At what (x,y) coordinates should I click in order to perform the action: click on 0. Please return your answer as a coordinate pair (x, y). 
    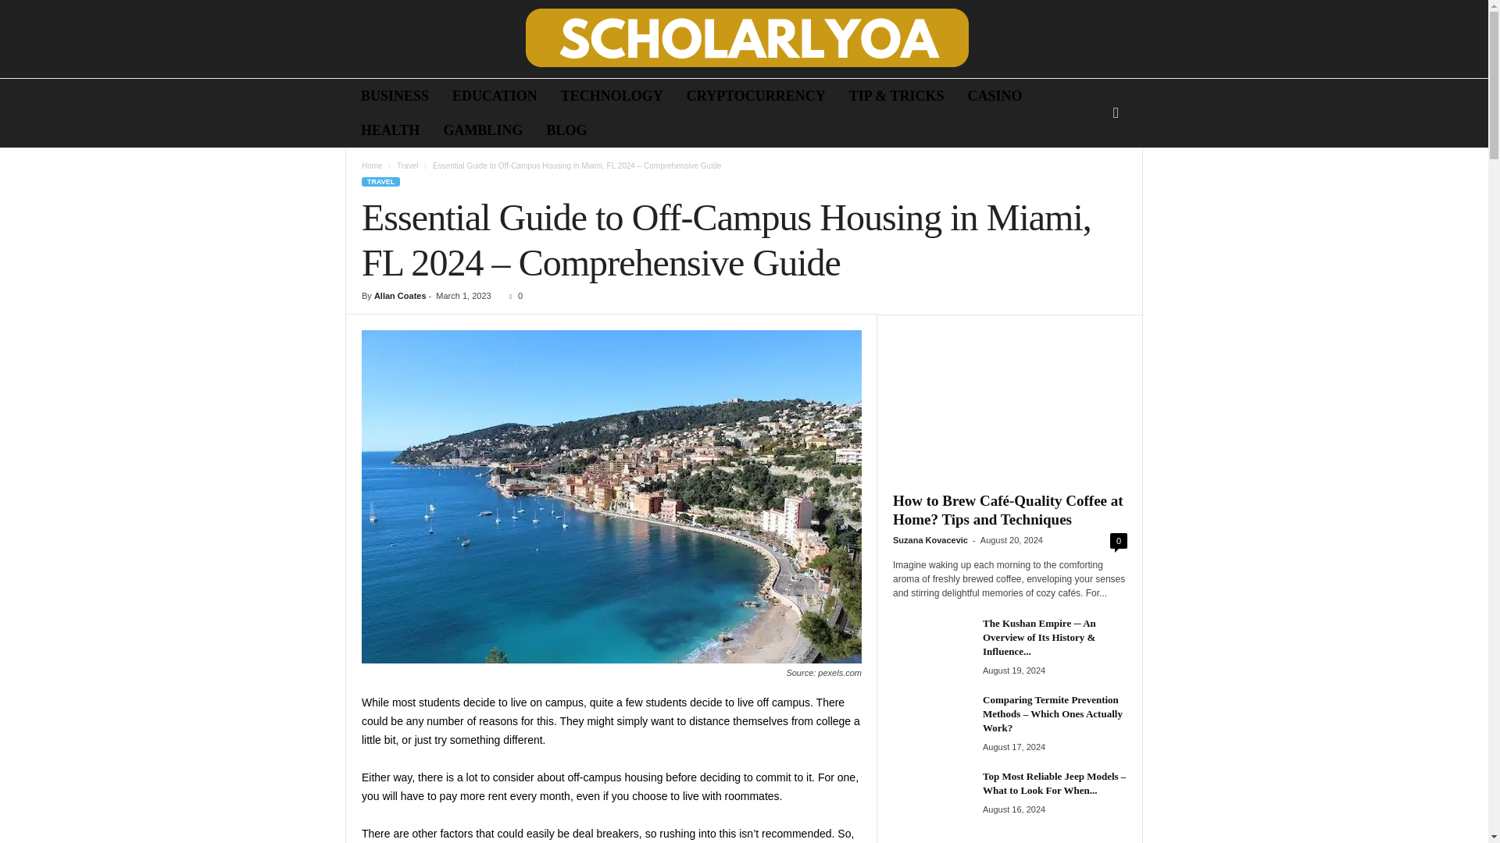
    Looking at the image, I should click on (512, 295).